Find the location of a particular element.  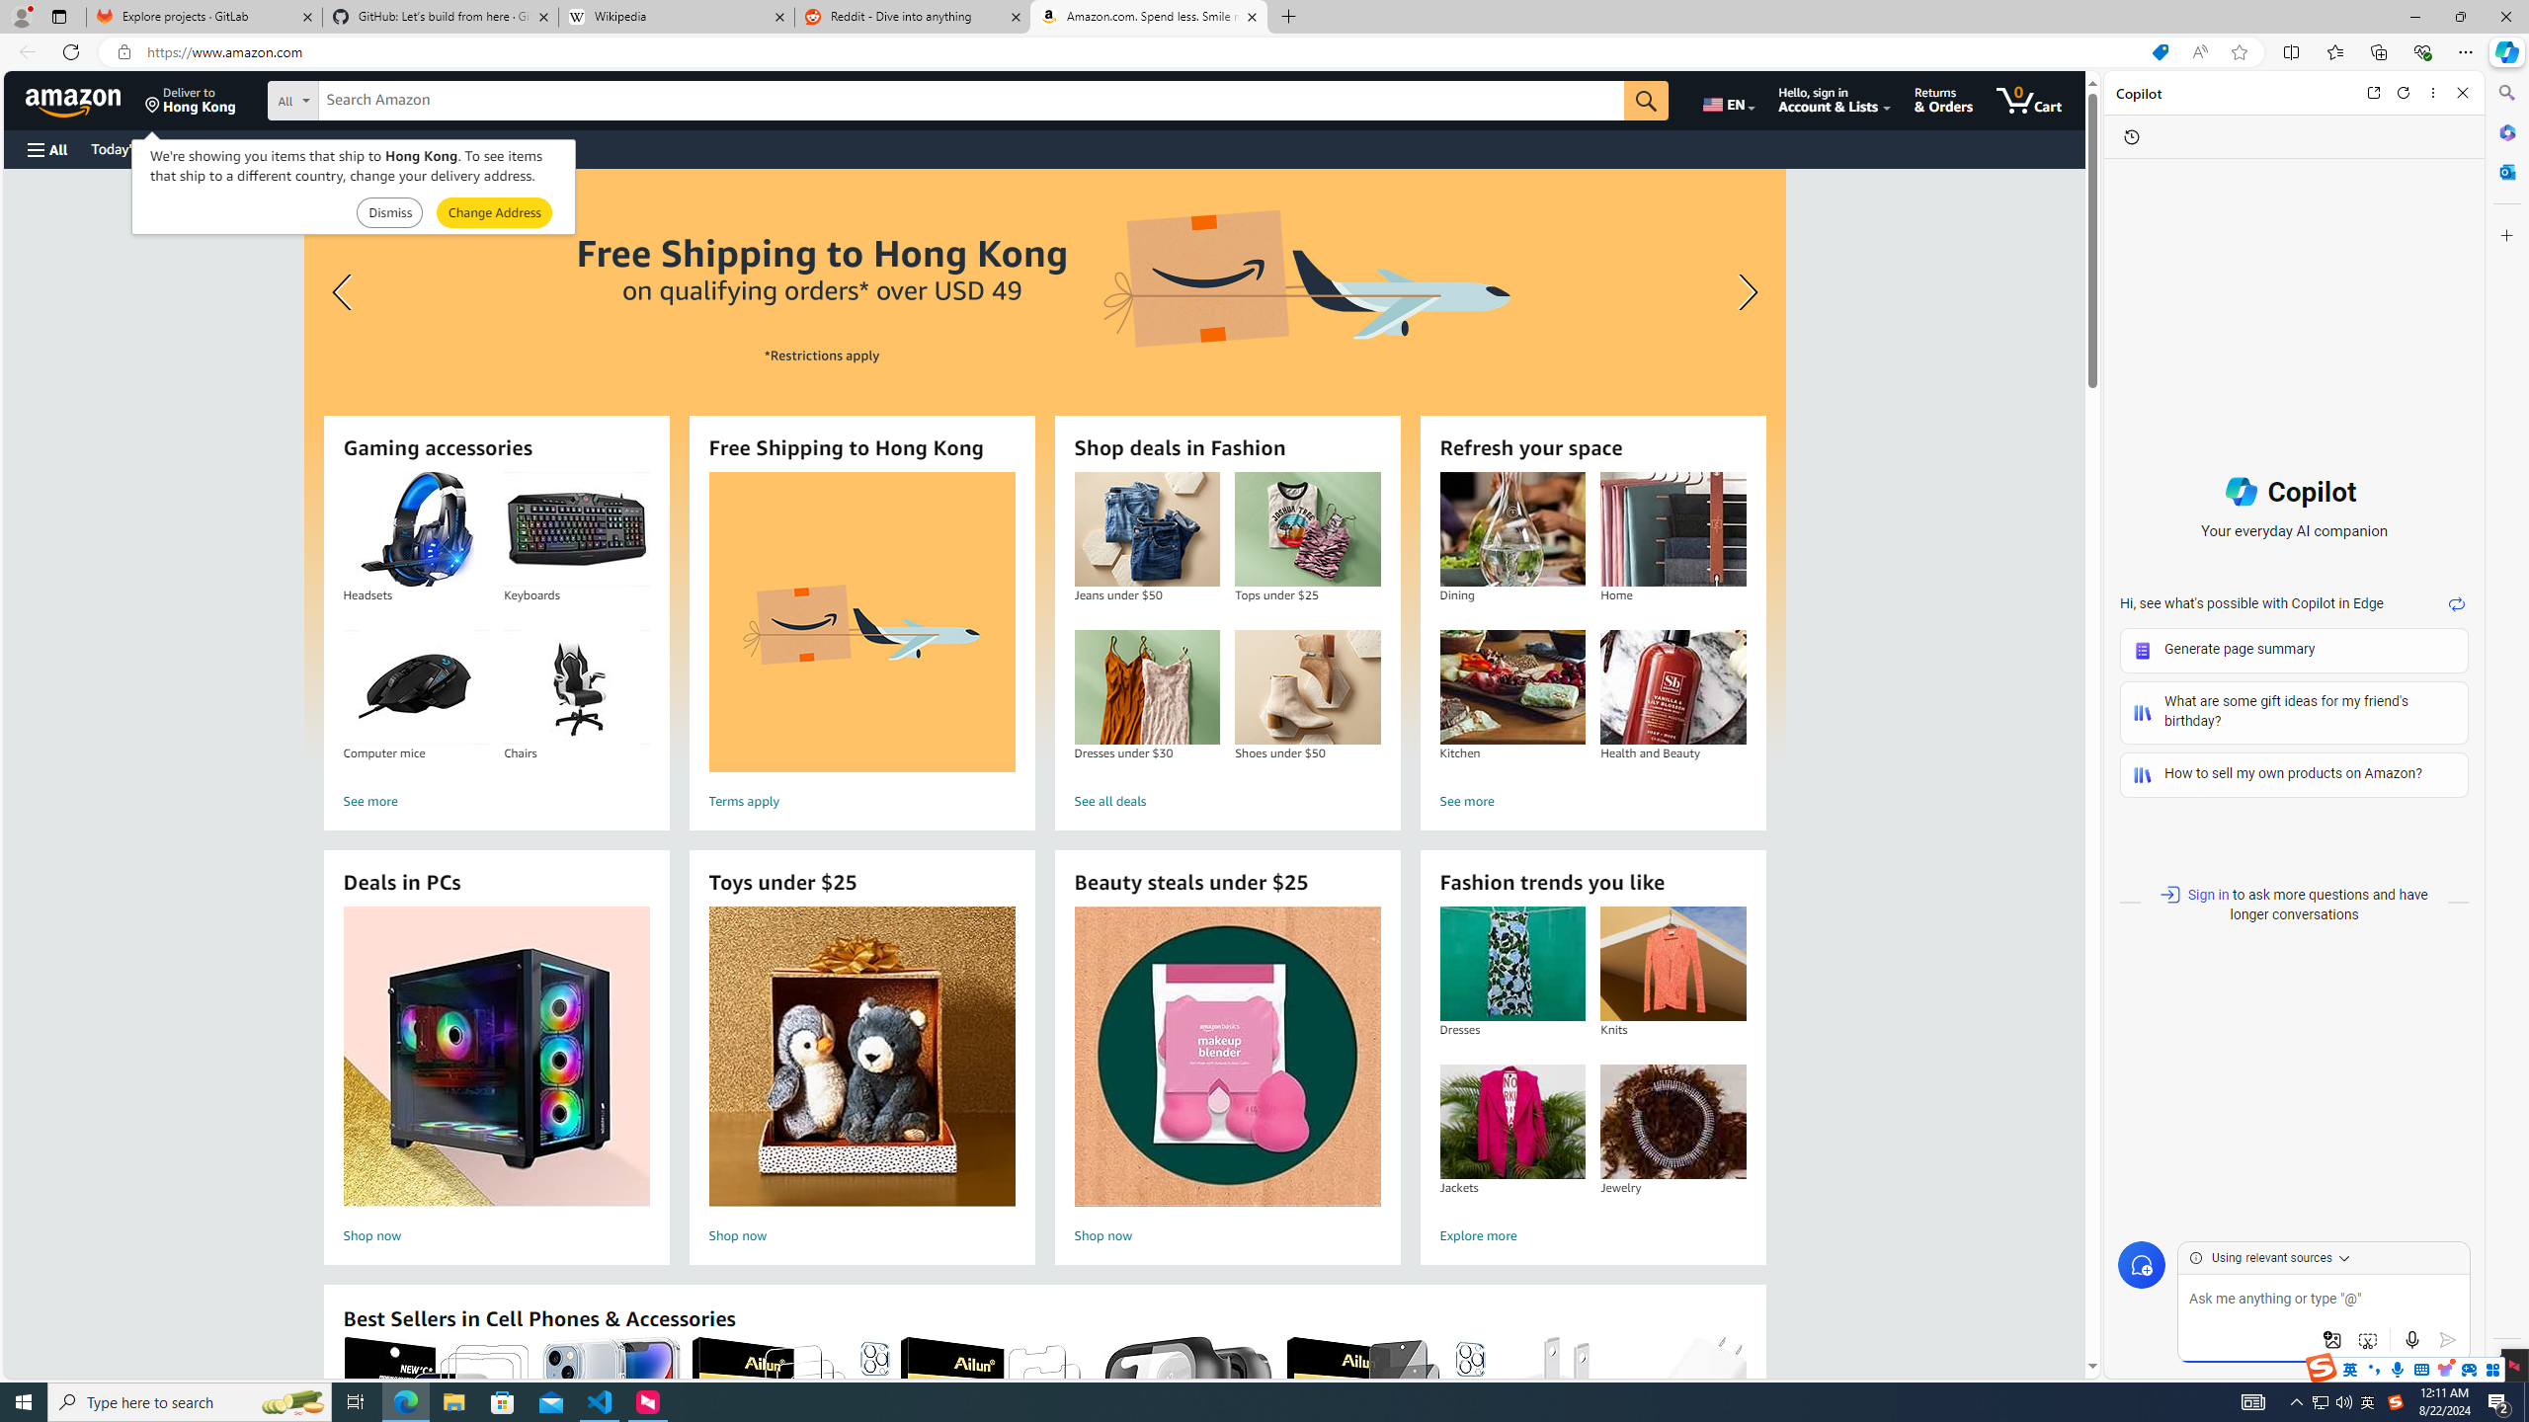

Previous slide is located at coordinates (345, 292).